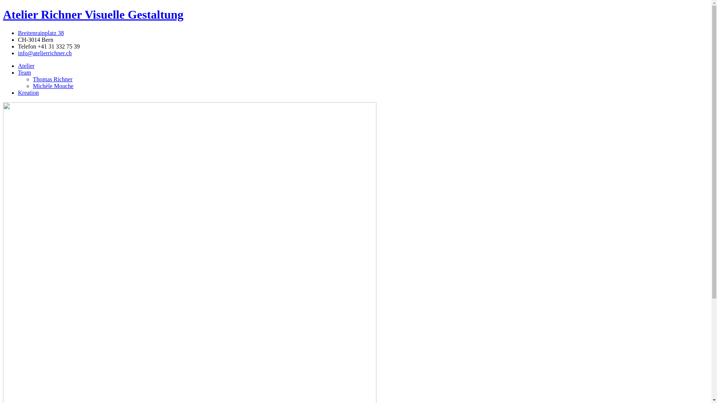  What do you see at coordinates (53, 79) in the screenshot?
I see `Thomas Richner` at bounding box center [53, 79].